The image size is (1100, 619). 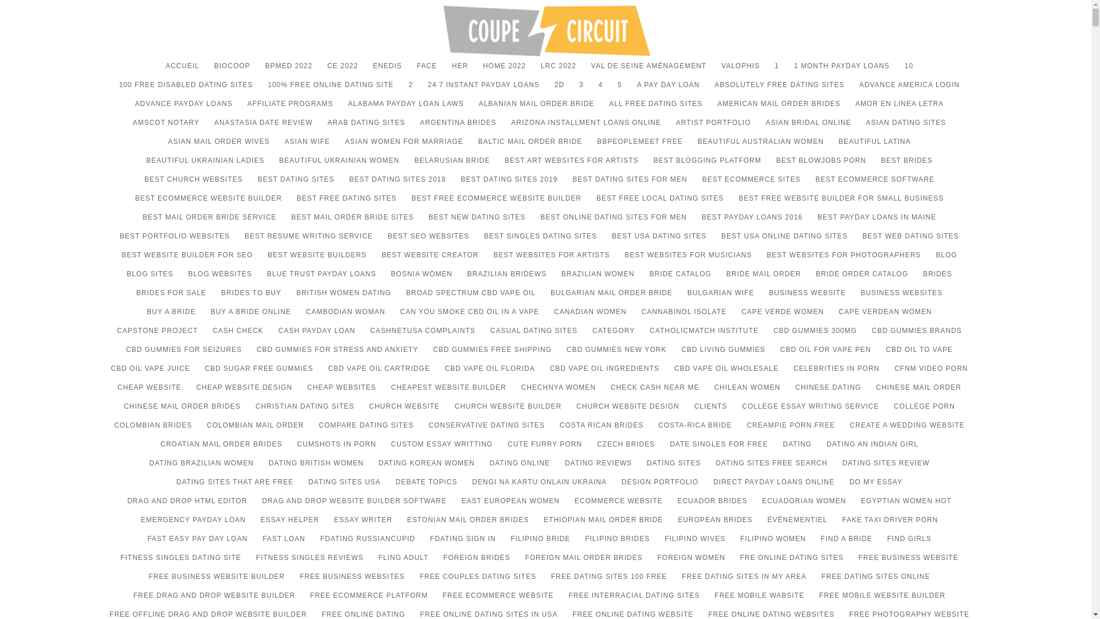 I want to click on VALOPHIS, so click(x=740, y=71).